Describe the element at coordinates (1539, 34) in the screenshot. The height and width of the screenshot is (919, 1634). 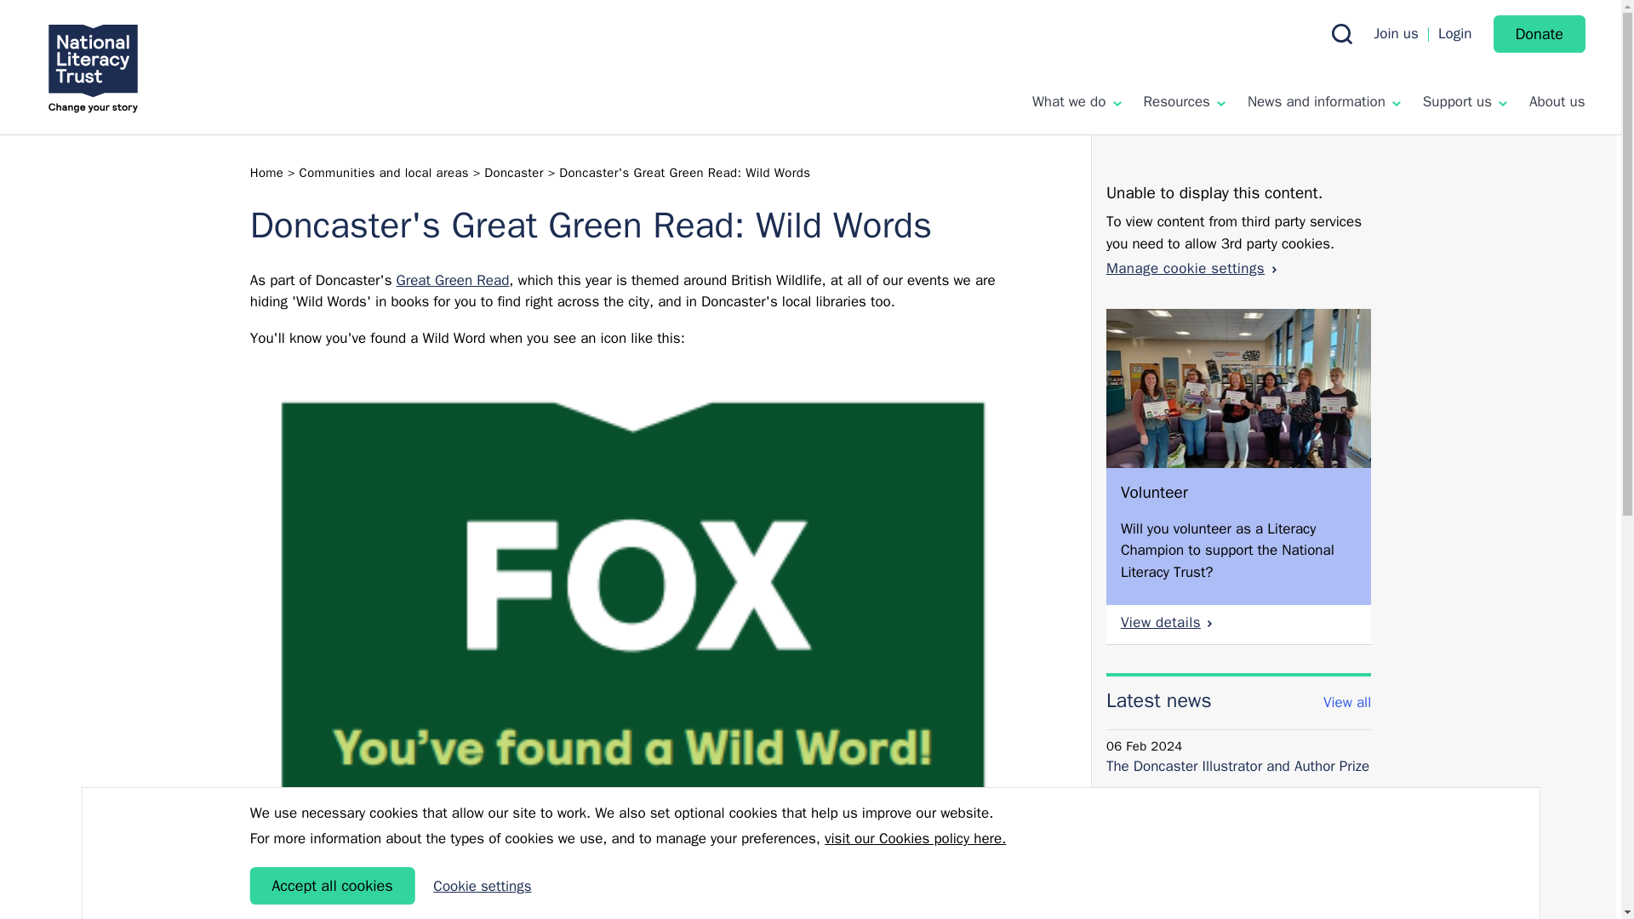
I see `Donate` at that location.